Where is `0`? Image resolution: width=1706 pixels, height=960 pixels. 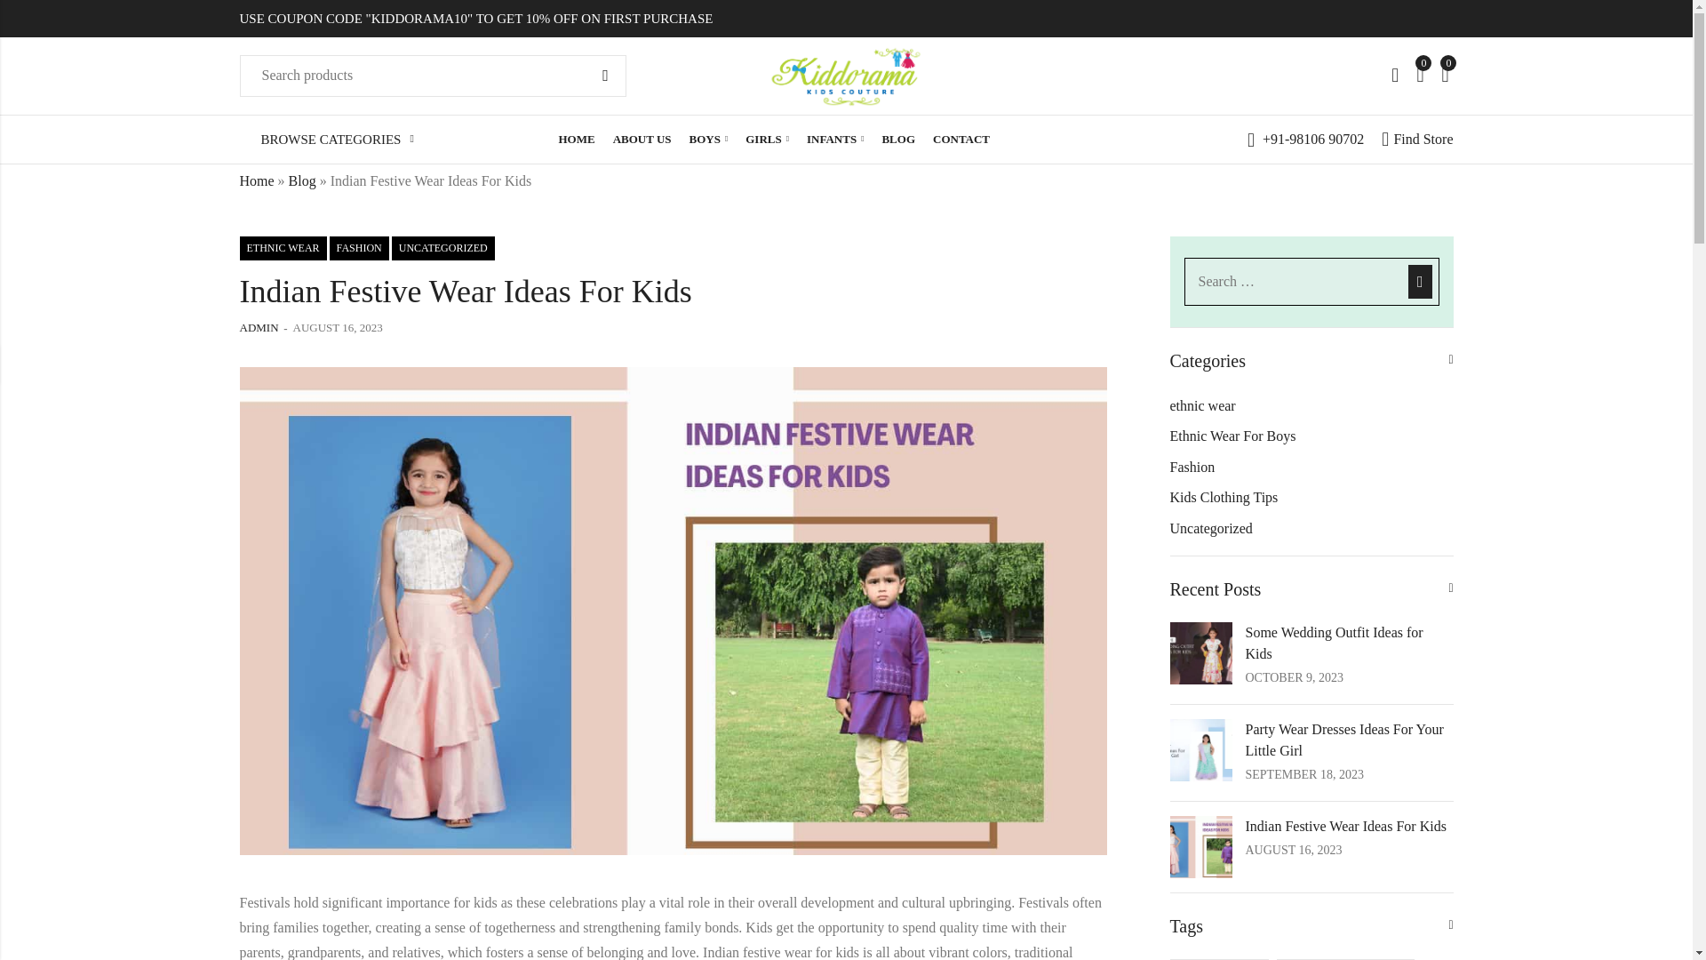
0 is located at coordinates (1419, 75).